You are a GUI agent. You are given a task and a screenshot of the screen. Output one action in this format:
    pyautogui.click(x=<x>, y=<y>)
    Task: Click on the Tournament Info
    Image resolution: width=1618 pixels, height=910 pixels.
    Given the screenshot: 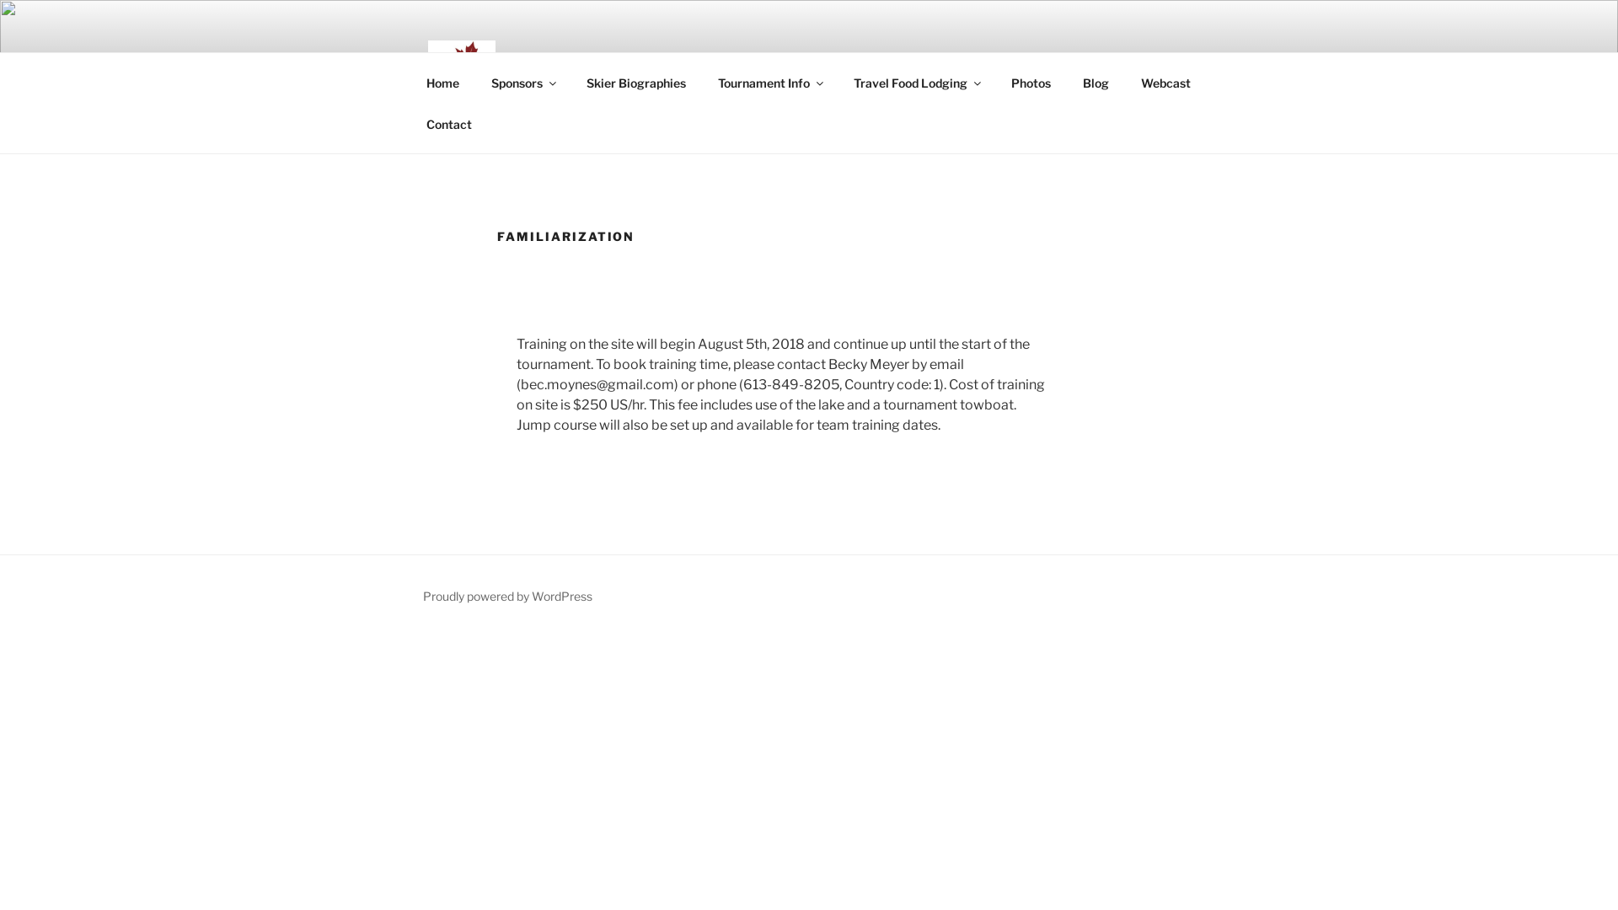 What is the action you would take?
    pyautogui.click(x=769, y=83)
    